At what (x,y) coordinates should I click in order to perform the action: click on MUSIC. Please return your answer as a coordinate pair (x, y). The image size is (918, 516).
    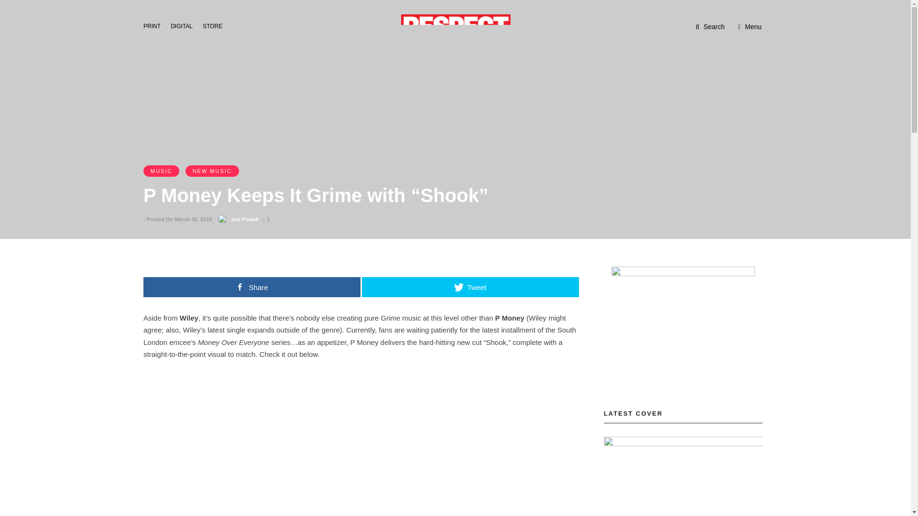
    Looking at the image, I should click on (161, 171).